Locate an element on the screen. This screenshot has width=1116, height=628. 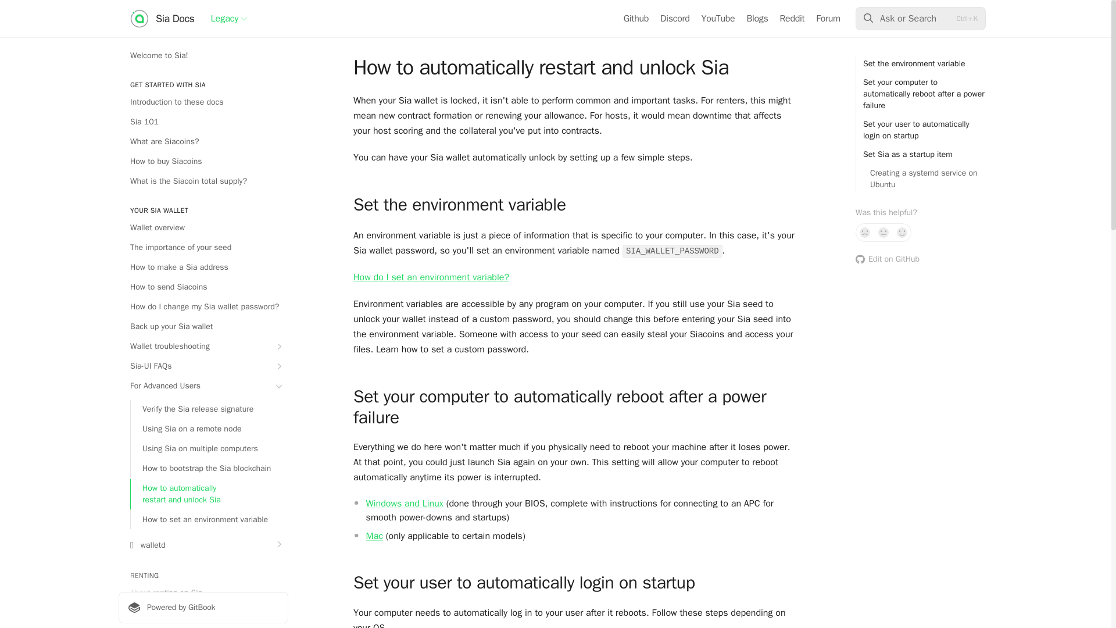
How to send Siacoins is located at coordinates (203, 287).